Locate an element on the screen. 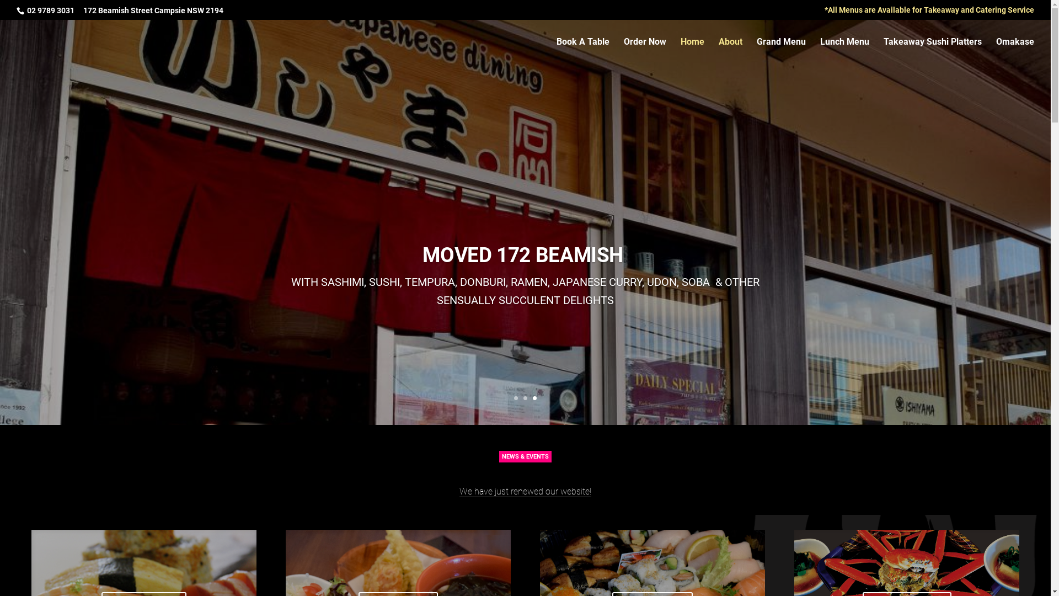  2 is located at coordinates (525, 398).